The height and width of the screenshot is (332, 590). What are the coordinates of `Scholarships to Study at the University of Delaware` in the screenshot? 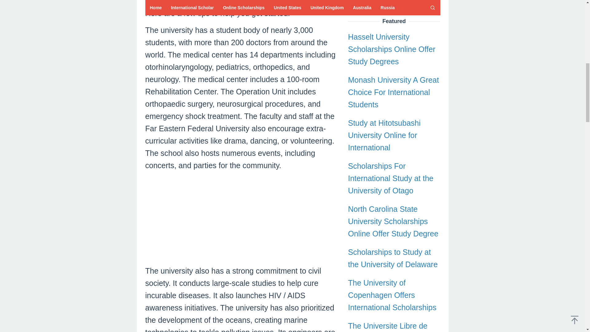 It's located at (393, 4).